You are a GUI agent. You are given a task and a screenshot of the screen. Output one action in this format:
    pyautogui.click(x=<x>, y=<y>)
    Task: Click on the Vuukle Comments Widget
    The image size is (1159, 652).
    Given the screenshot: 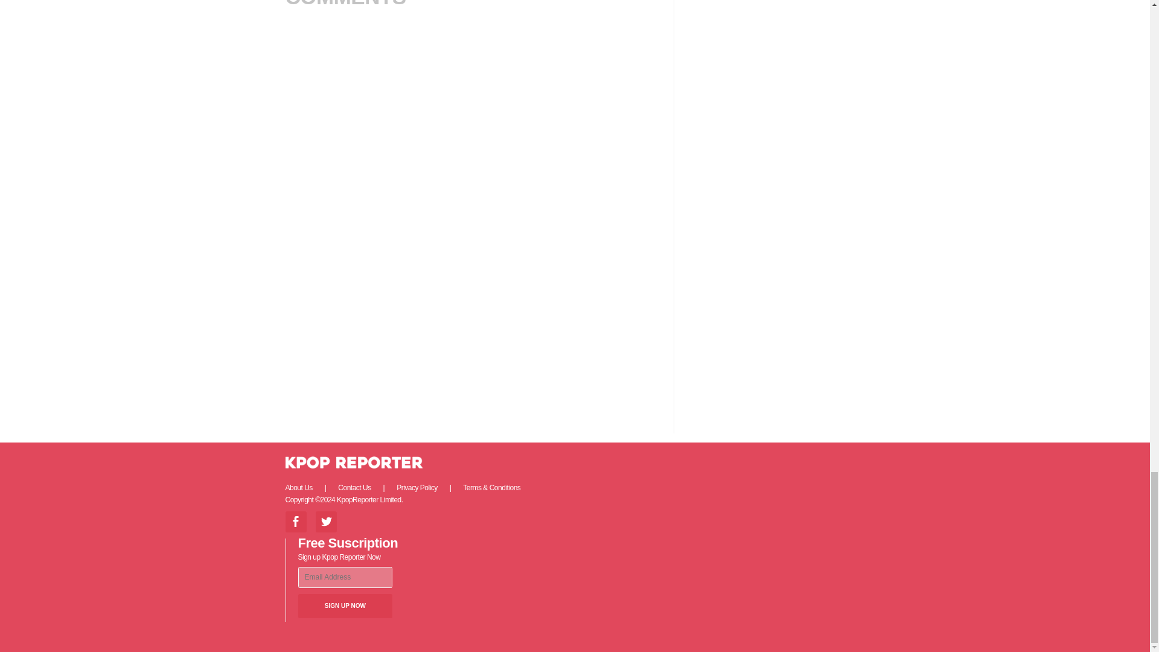 What is the action you would take?
    pyautogui.click(x=473, y=112)
    